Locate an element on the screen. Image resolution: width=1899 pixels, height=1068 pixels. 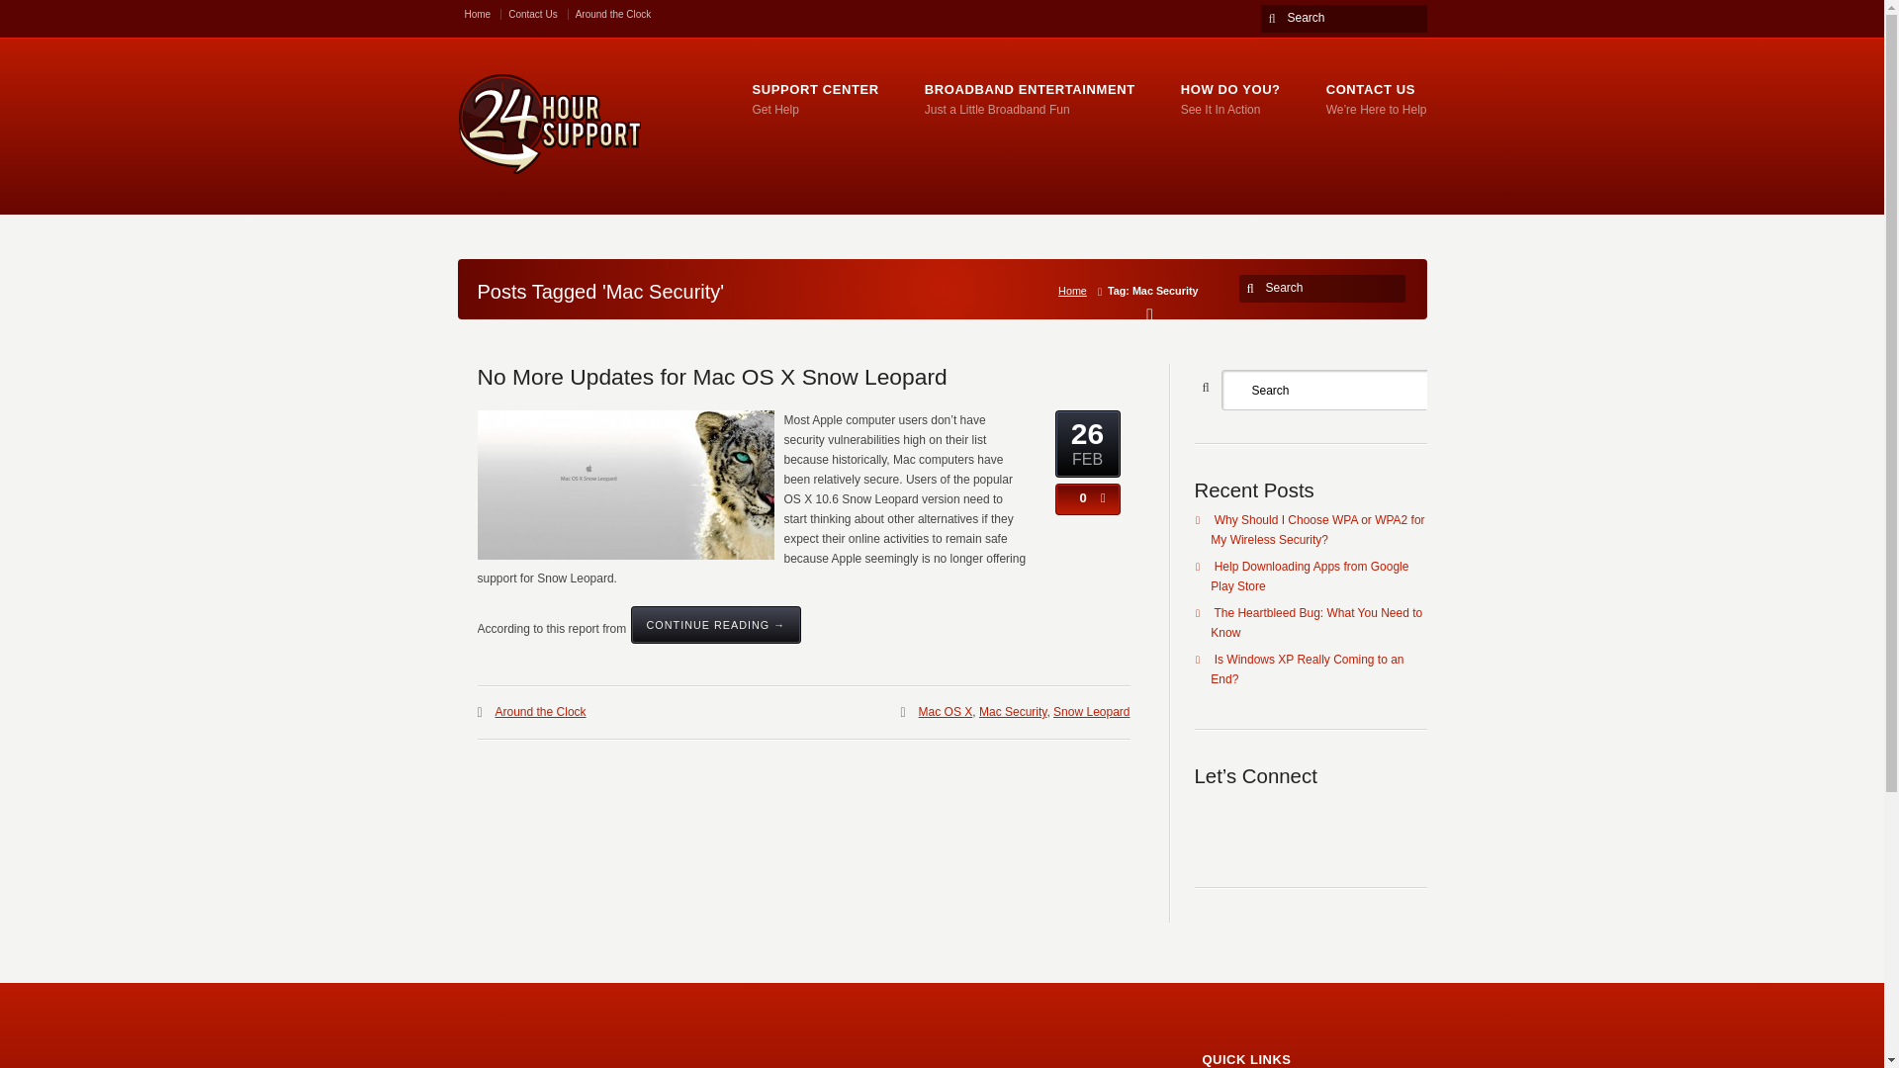
Home is located at coordinates (484, 14).